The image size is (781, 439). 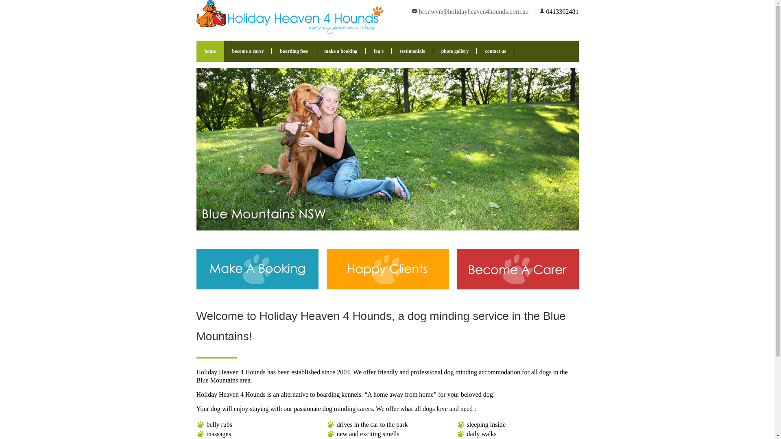 What do you see at coordinates (495, 51) in the screenshot?
I see `contact us` at bounding box center [495, 51].